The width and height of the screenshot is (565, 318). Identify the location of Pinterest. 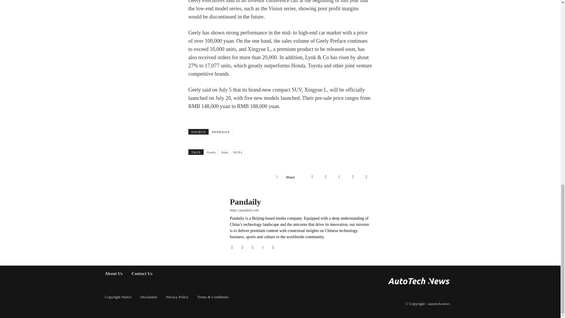
(339, 177).